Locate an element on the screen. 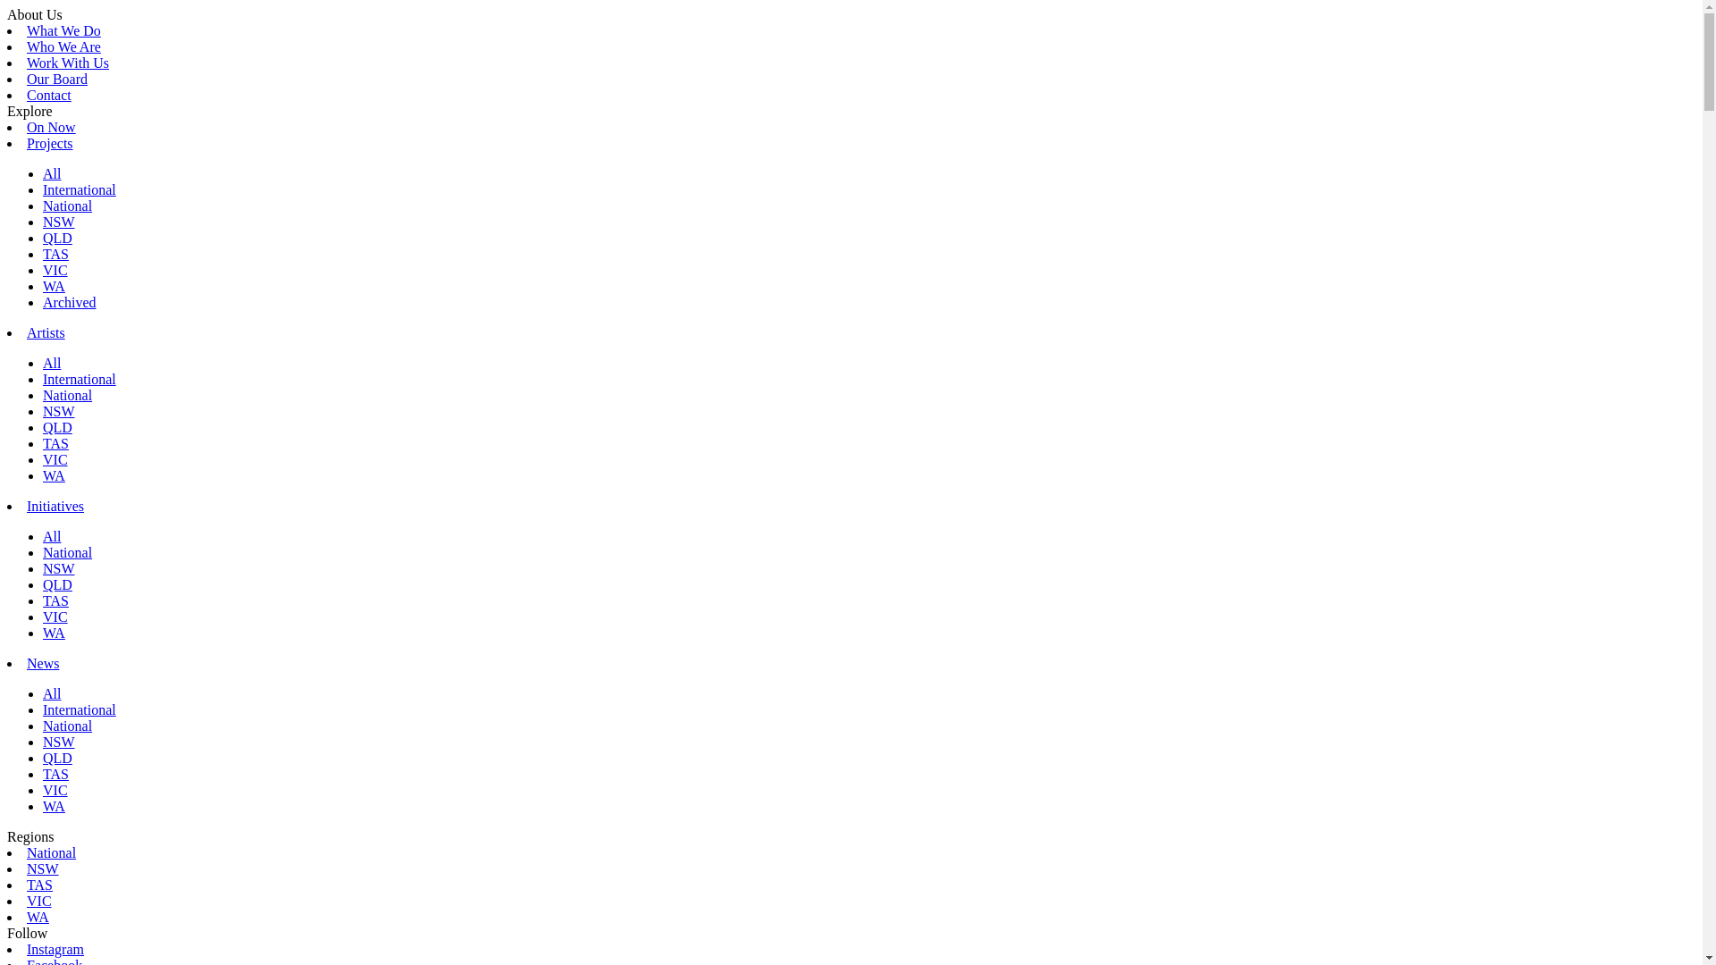  National is located at coordinates (68, 726).